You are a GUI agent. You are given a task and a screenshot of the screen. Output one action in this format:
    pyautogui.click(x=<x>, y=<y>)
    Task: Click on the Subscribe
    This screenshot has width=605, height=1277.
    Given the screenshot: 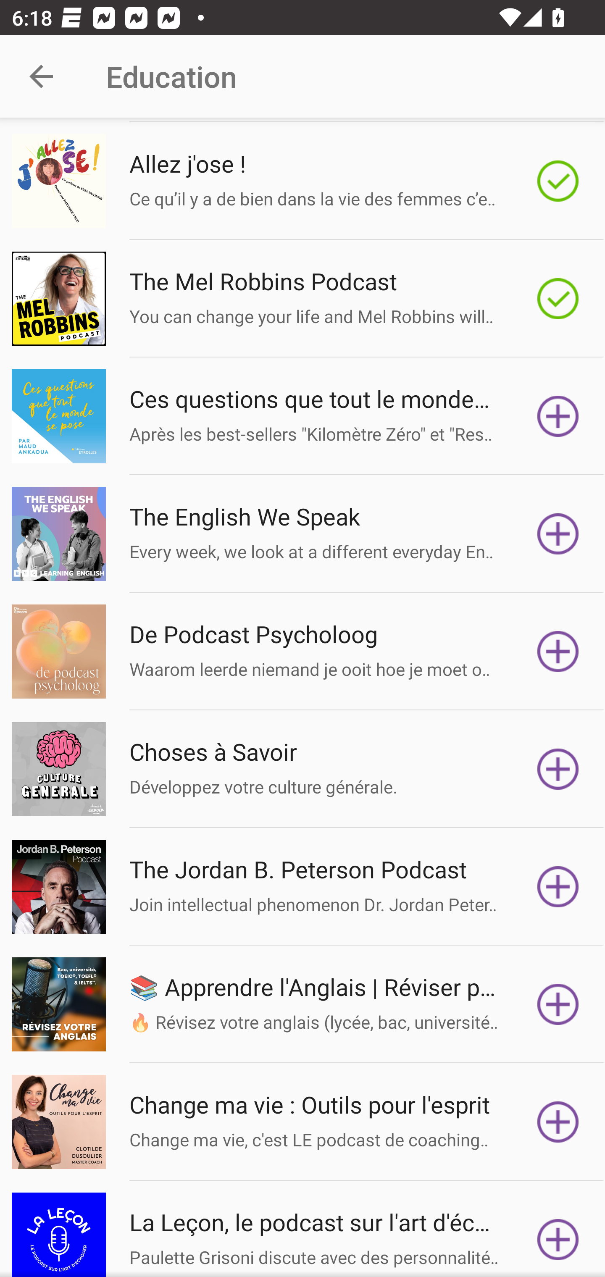 What is the action you would take?
    pyautogui.click(x=558, y=1122)
    